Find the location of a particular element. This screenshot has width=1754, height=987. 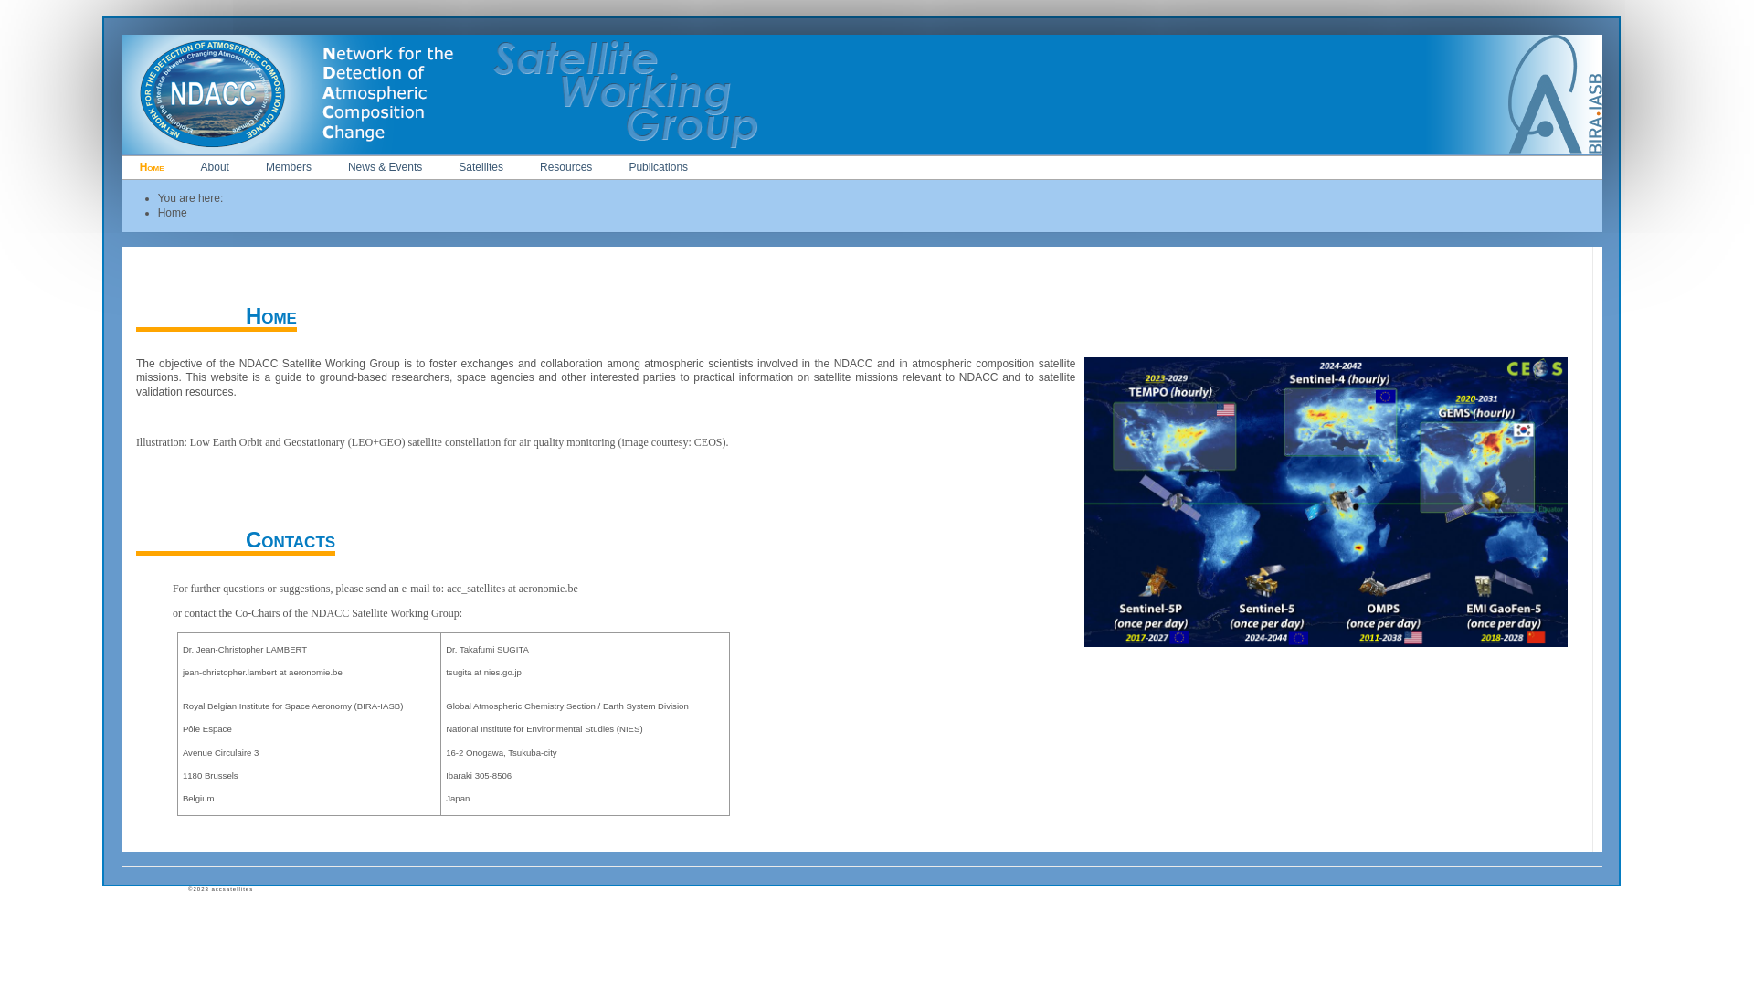

Satellites is located at coordinates (481, 167).